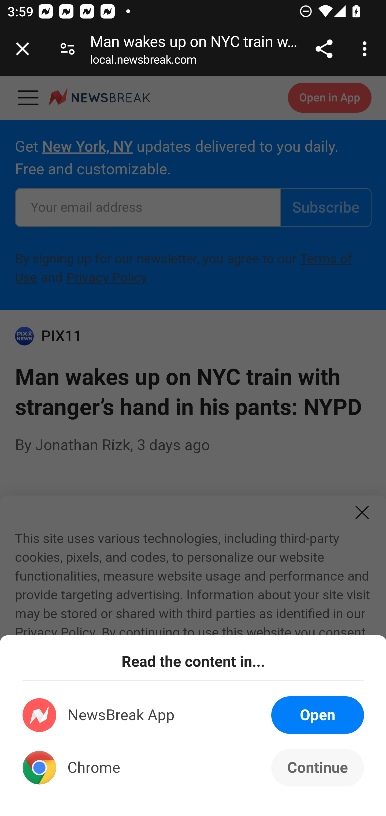 This screenshot has height=816, width=386. What do you see at coordinates (317, 768) in the screenshot?
I see `Continue` at bounding box center [317, 768].